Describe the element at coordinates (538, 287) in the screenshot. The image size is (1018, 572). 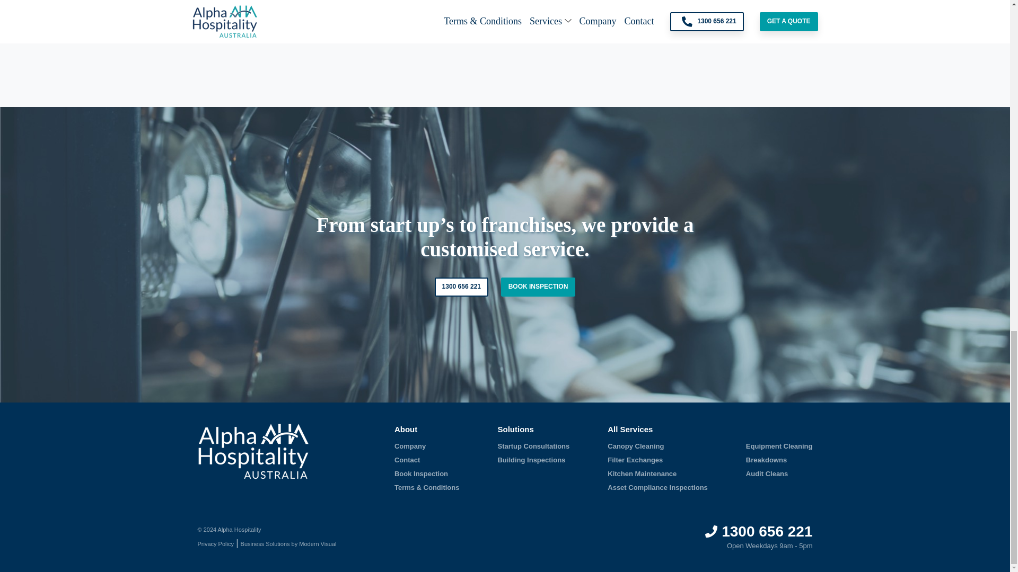
I see `BOOK INSPECTION` at that location.